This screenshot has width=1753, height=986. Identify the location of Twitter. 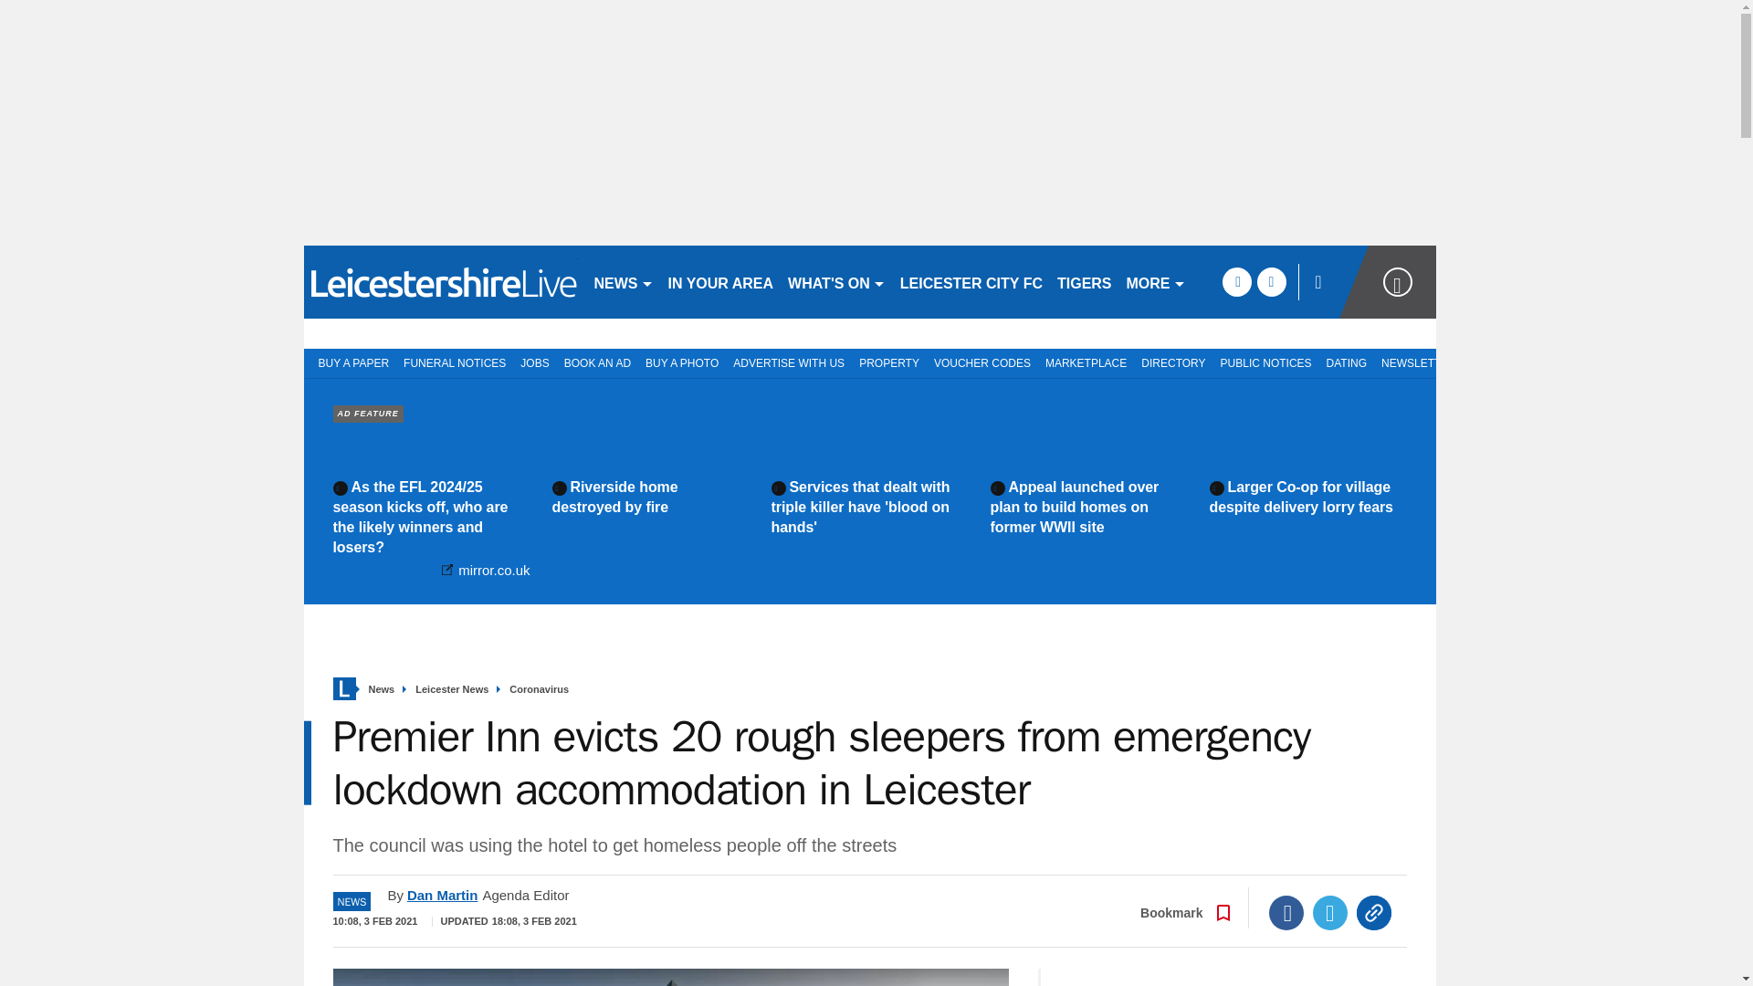
(1330, 913).